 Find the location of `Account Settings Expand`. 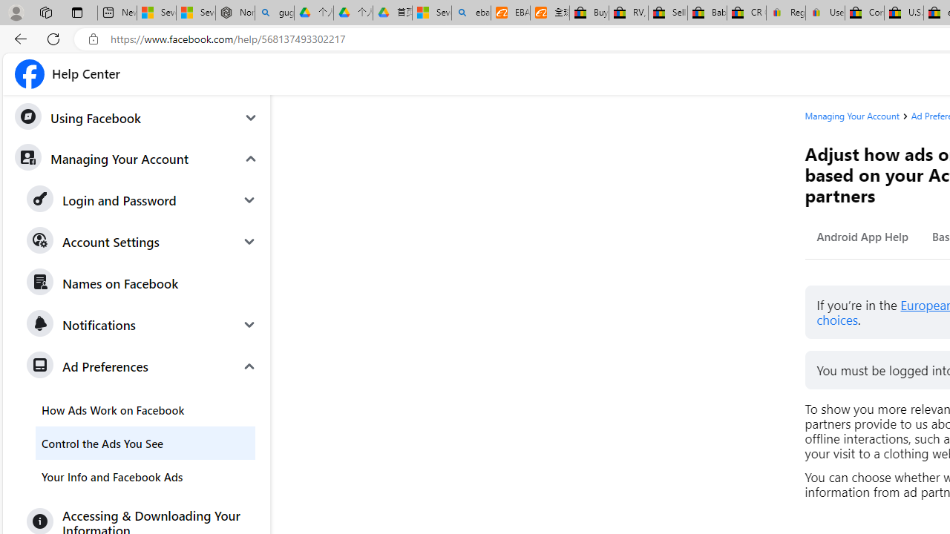

Account Settings Expand is located at coordinates (142, 242).